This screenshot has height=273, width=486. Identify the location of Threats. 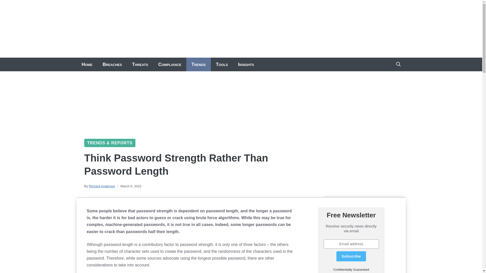
(140, 64).